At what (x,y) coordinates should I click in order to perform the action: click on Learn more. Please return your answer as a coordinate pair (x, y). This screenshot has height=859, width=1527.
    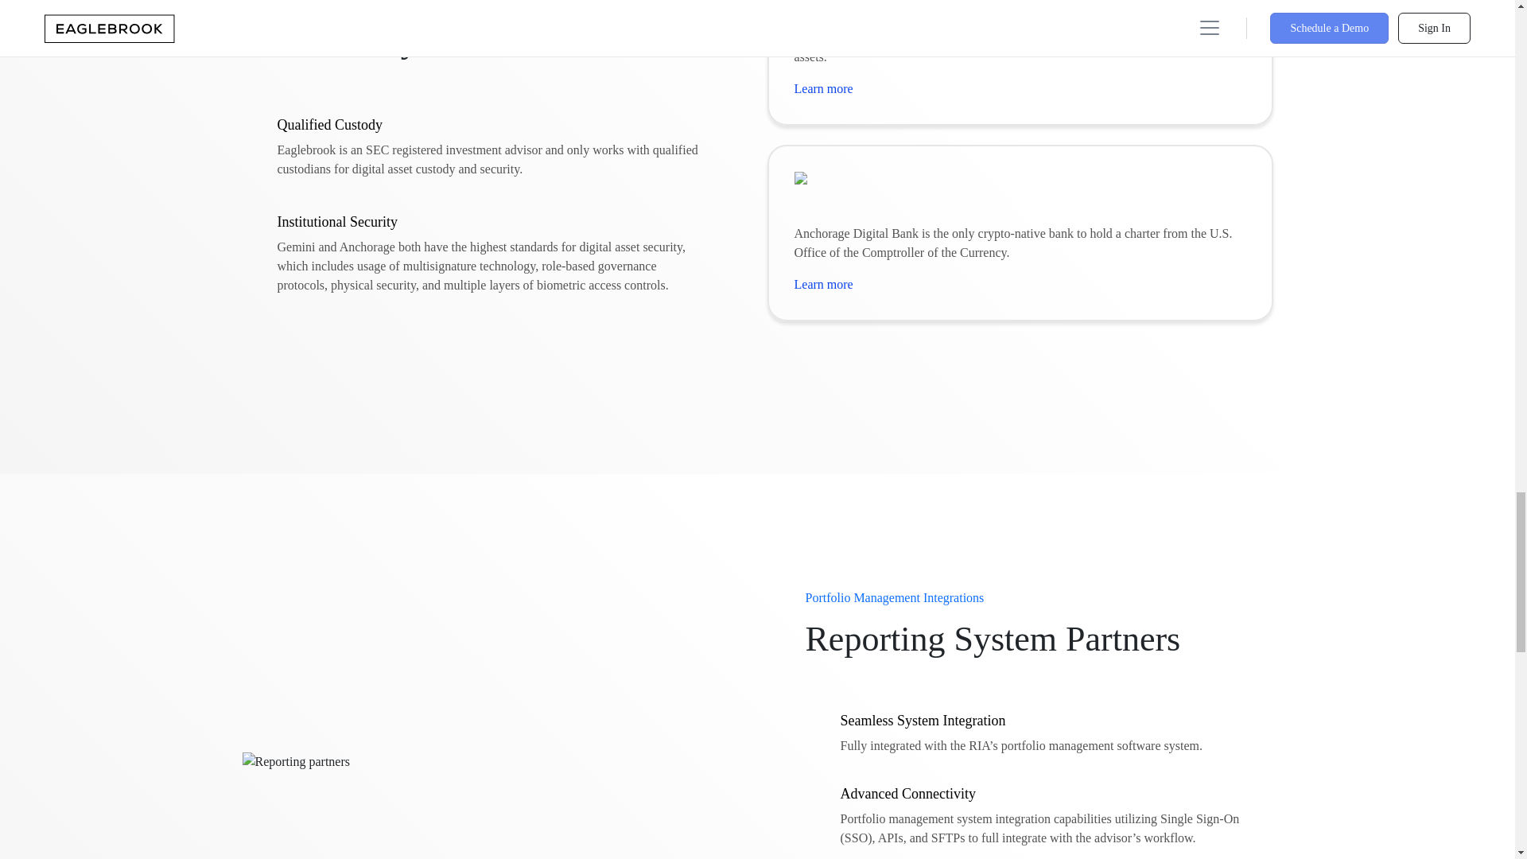
    Looking at the image, I should click on (822, 89).